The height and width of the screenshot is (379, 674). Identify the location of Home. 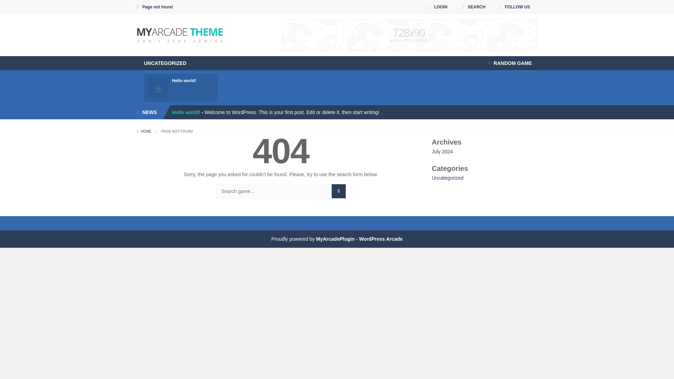
(144, 131).